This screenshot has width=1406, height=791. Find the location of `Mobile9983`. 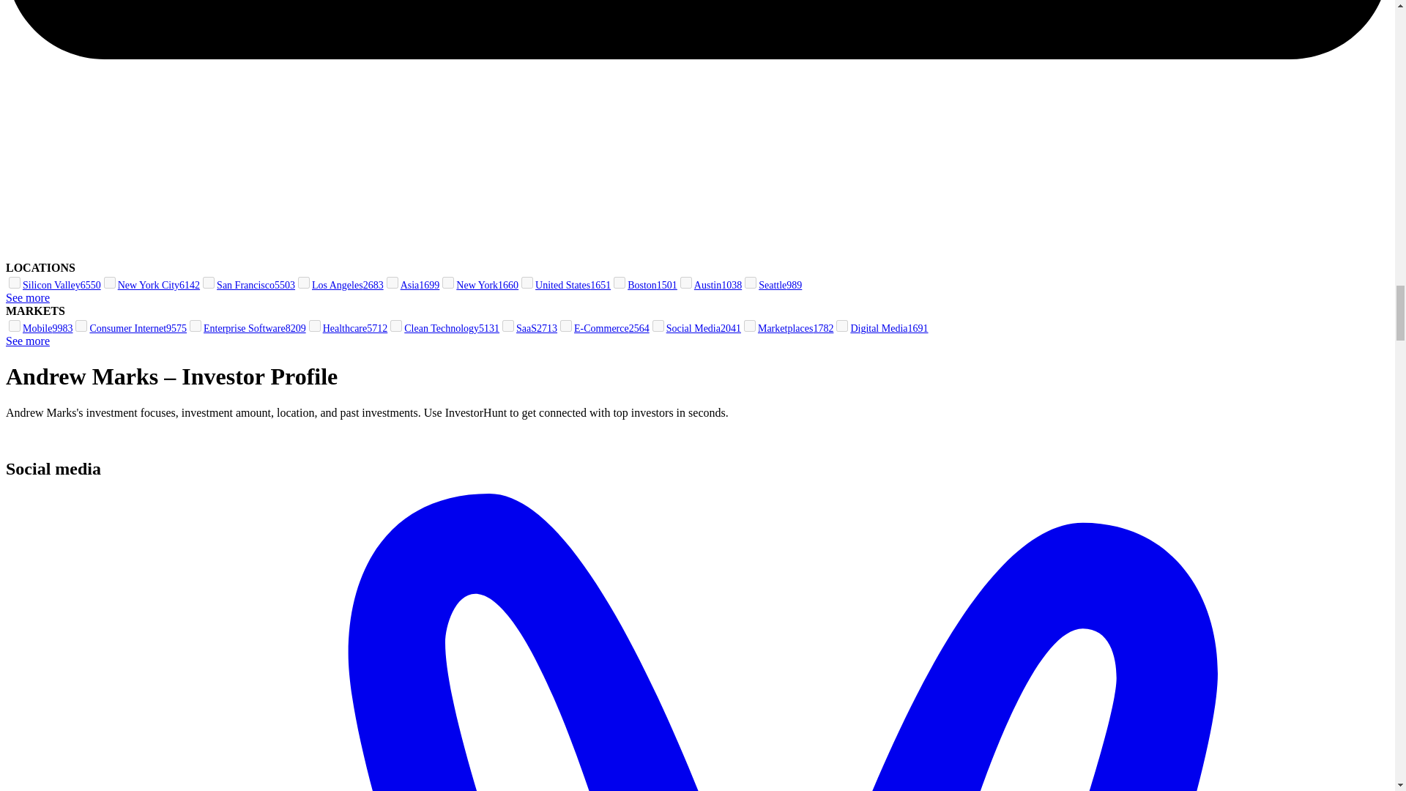

Mobile9983 is located at coordinates (39, 328).